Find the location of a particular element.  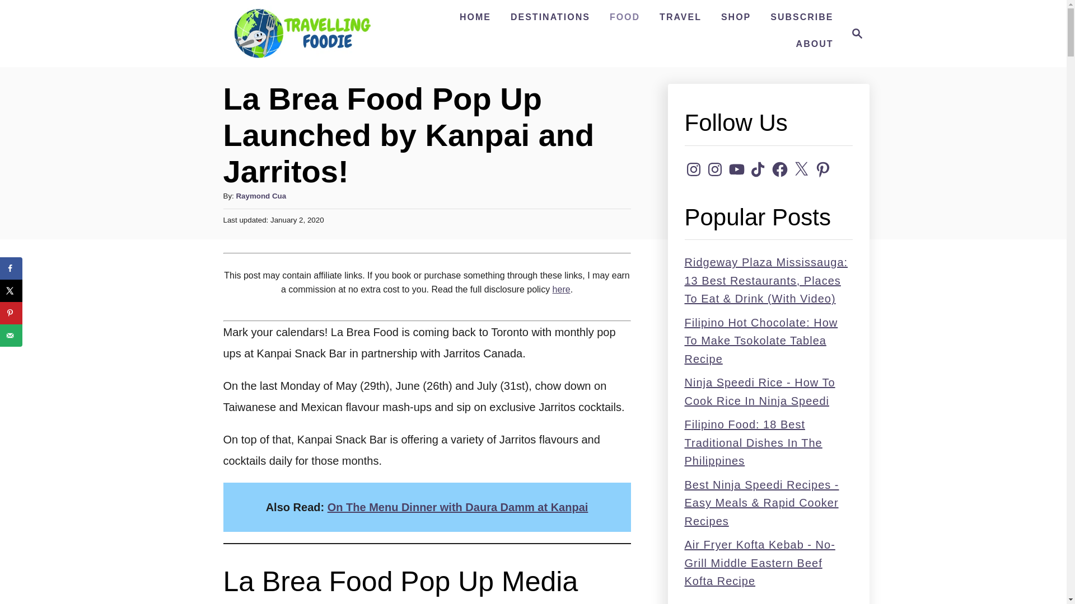

Share on X is located at coordinates (11, 291).